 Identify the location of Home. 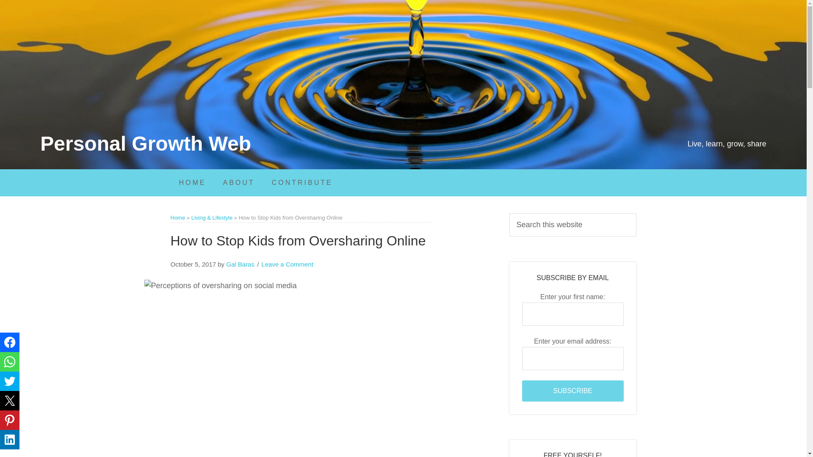
(177, 217).